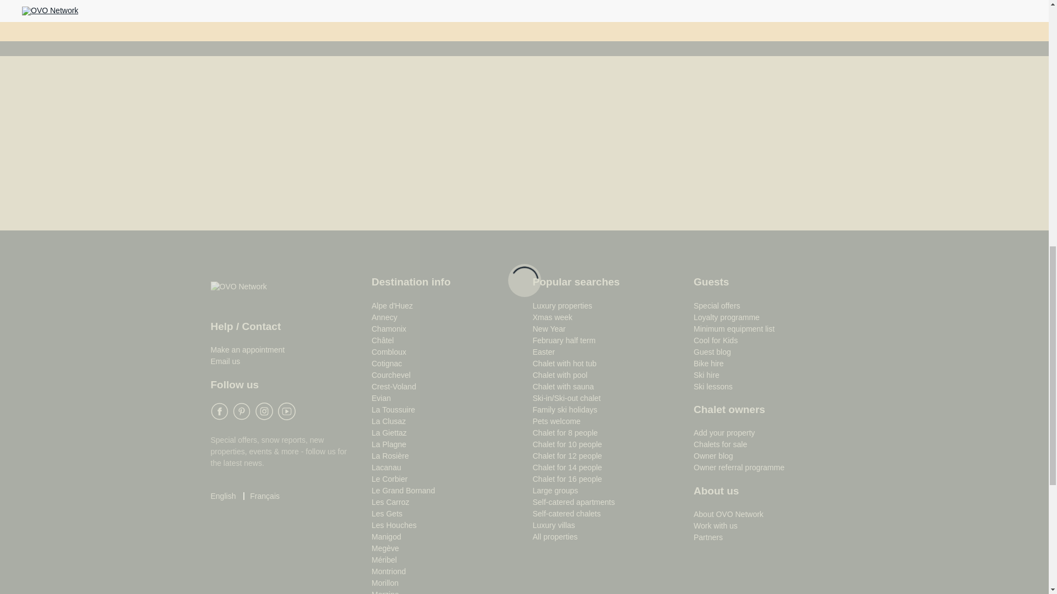 The height and width of the screenshot is (594, 1057). What do you see at coordinates (389, 352) in the screenshot?
I see `Combloux` at bounding box center [389, 352].